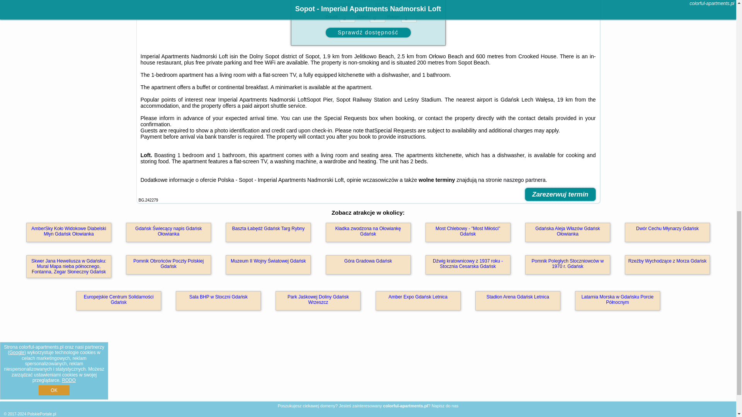  What do you see at coordinates (347, 18) in the screenshot?
I see `2` at bounding box center [347, 18].